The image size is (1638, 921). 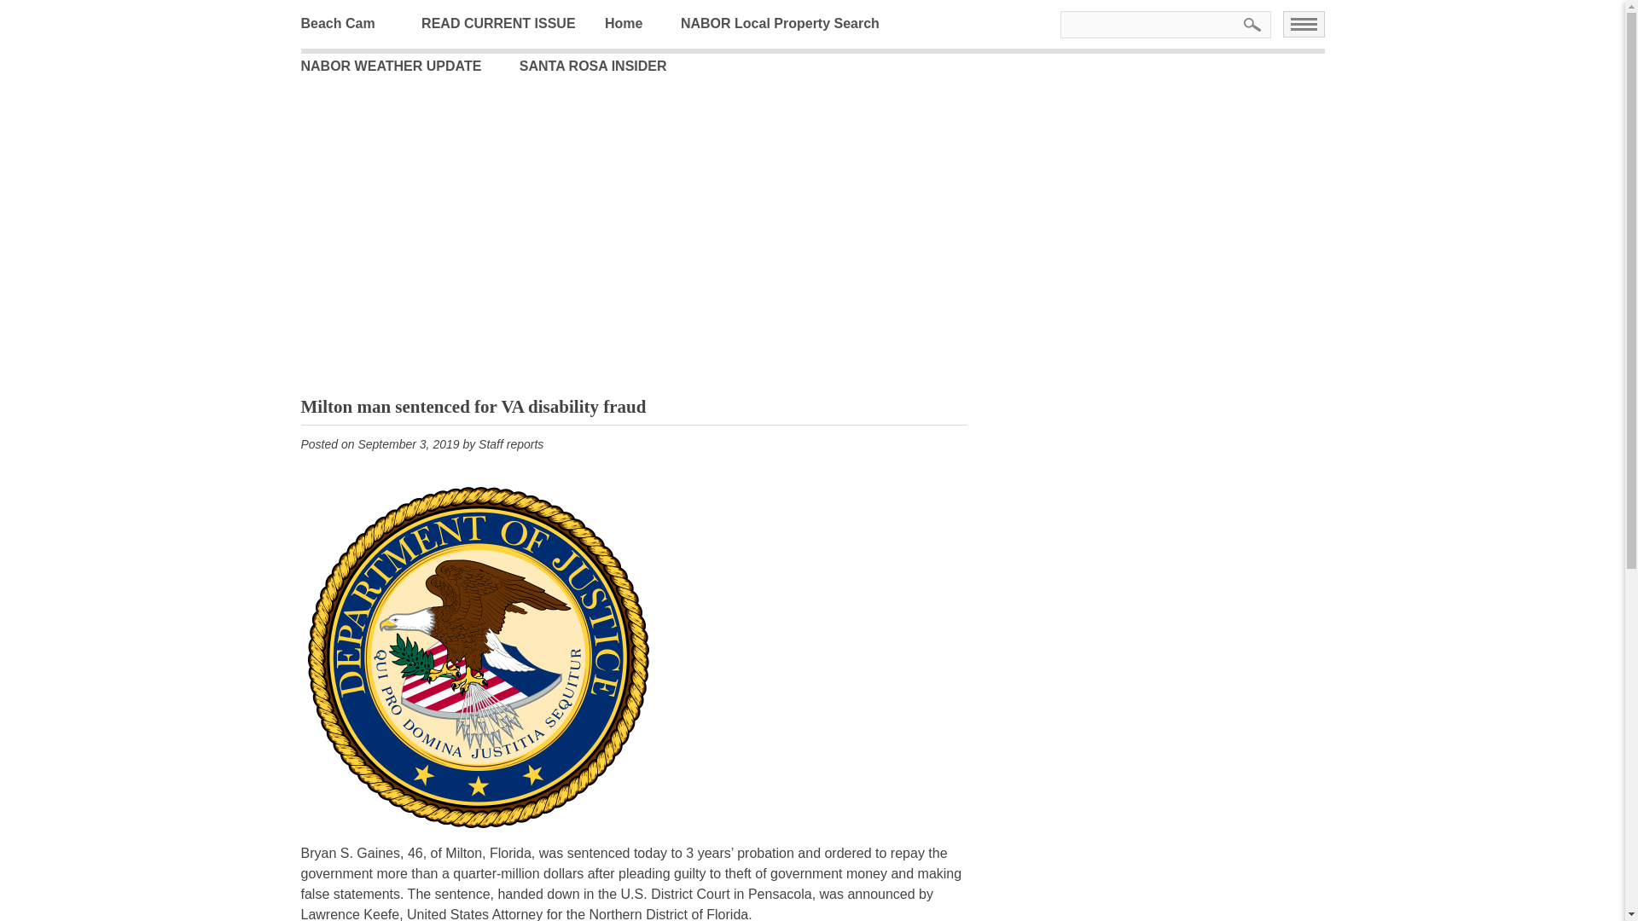 What do you see at coordinates (793, 24) in the screenshot?
I see `NABOR Local Property Search` at bounding box center [793, 24].